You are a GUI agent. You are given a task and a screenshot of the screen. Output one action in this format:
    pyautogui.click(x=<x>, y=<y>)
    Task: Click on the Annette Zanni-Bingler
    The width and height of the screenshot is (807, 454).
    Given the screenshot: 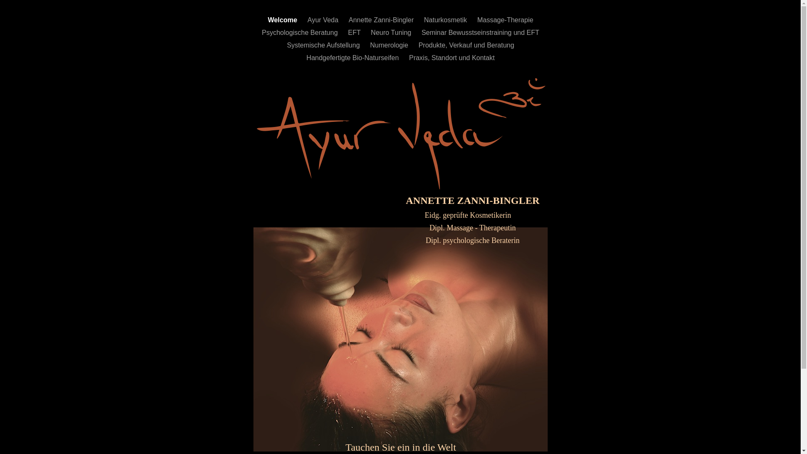 What is the action you would take?
    pyautogui.click(x=382, y=20)
    